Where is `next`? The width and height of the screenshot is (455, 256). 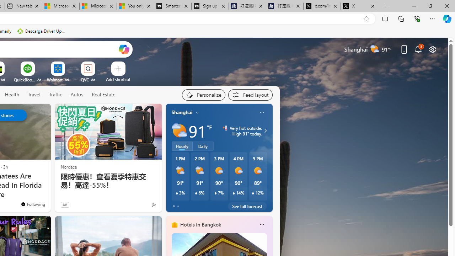
next is located at coordinates (269, 158).